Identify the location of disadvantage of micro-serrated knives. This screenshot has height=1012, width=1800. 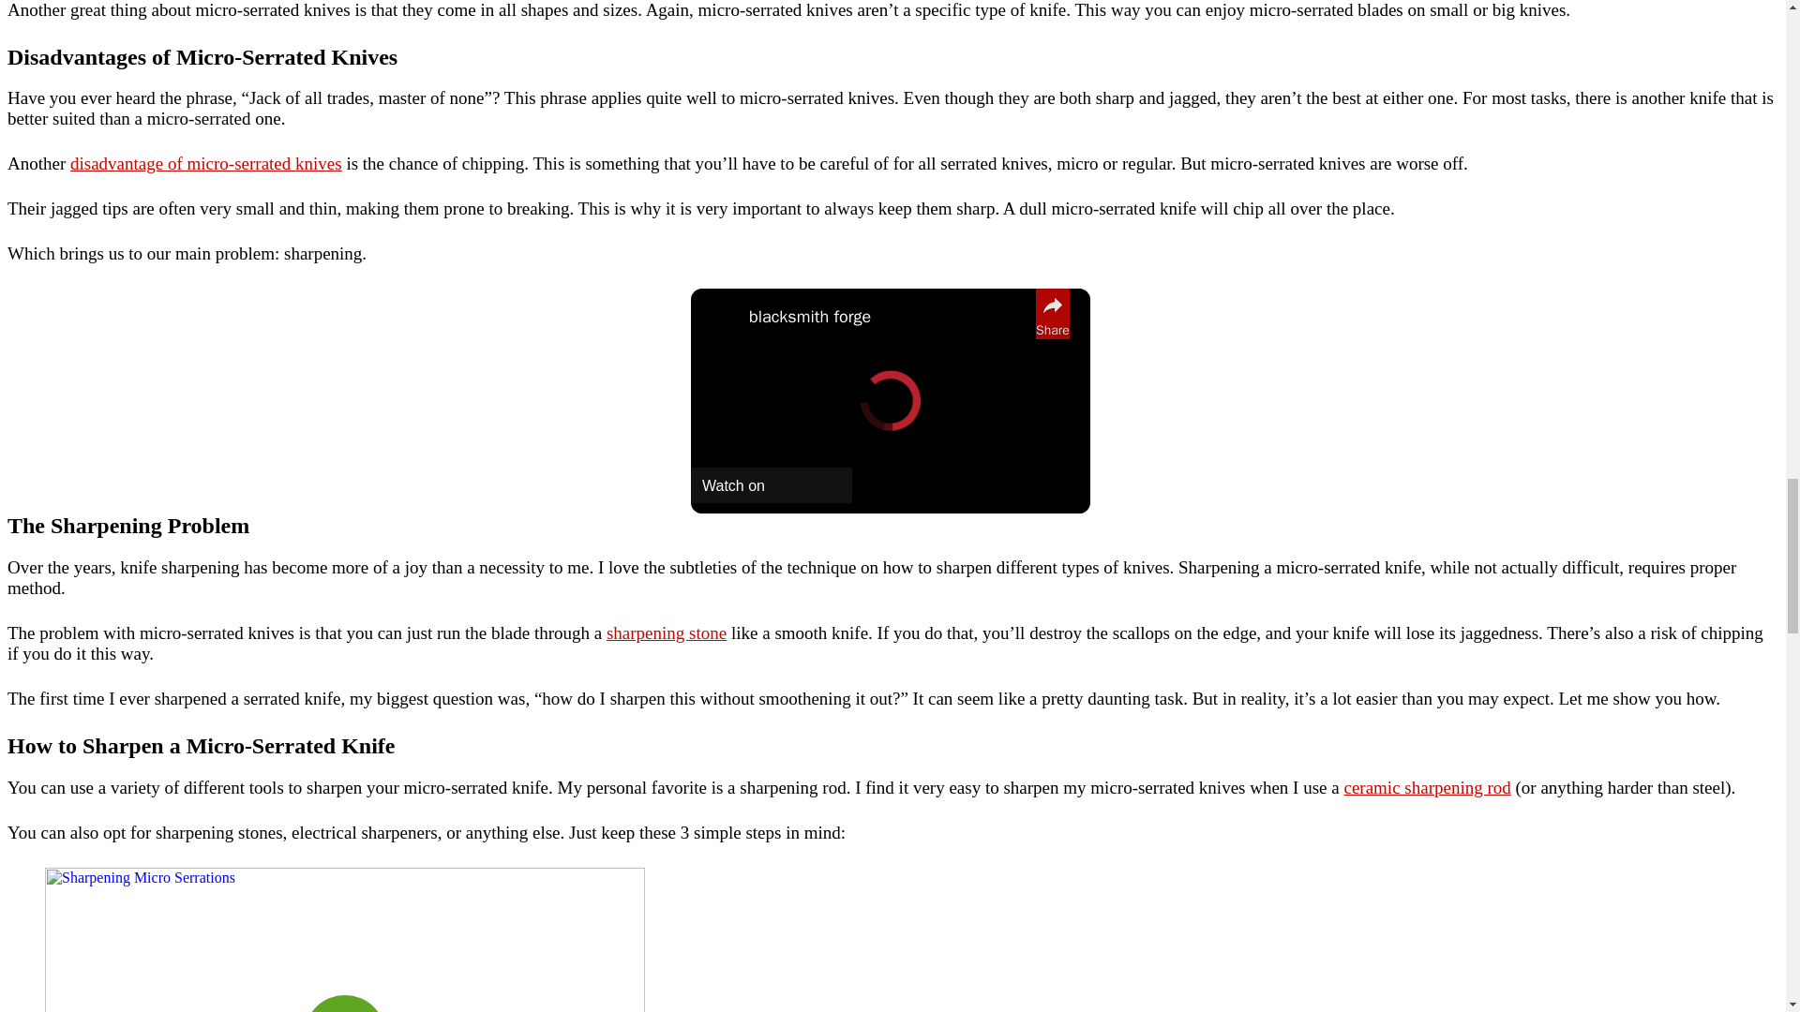
(205, 163).